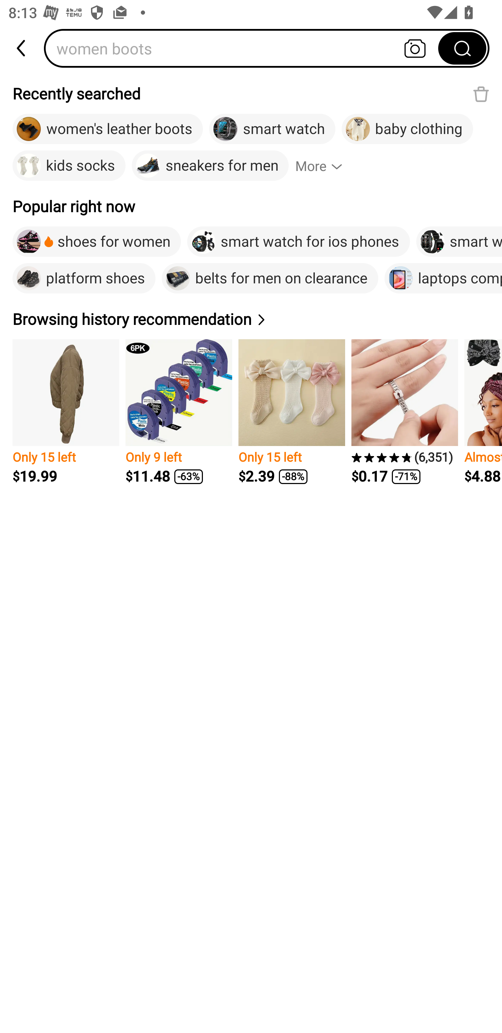 Image resolution: width=502 pixels, height=1033 pixels. I want to click on More, so click(324, 166).